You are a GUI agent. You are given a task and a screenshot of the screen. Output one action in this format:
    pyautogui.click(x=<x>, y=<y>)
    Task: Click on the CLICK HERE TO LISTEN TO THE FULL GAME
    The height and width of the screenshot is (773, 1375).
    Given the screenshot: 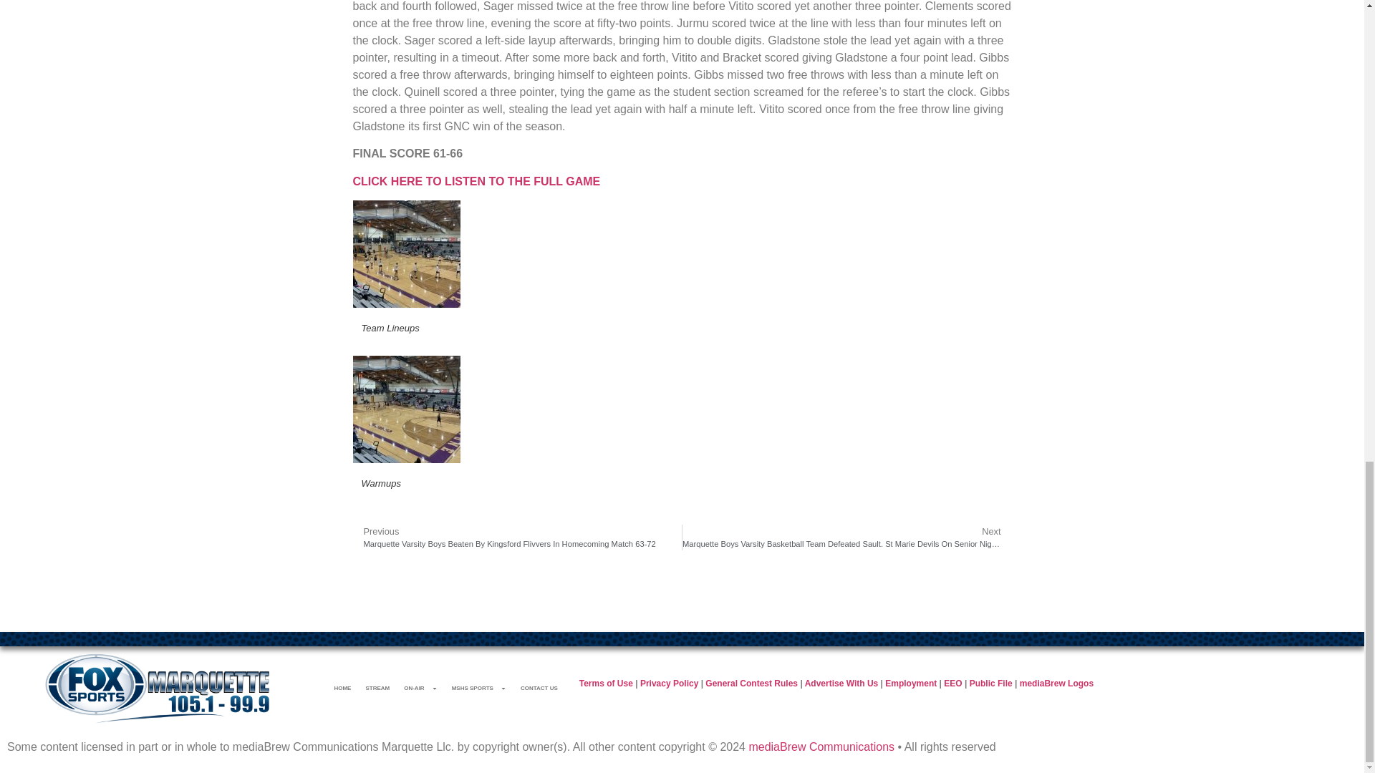 What is the action you would take?
    pyautogui.click(x=476, y=182)
    